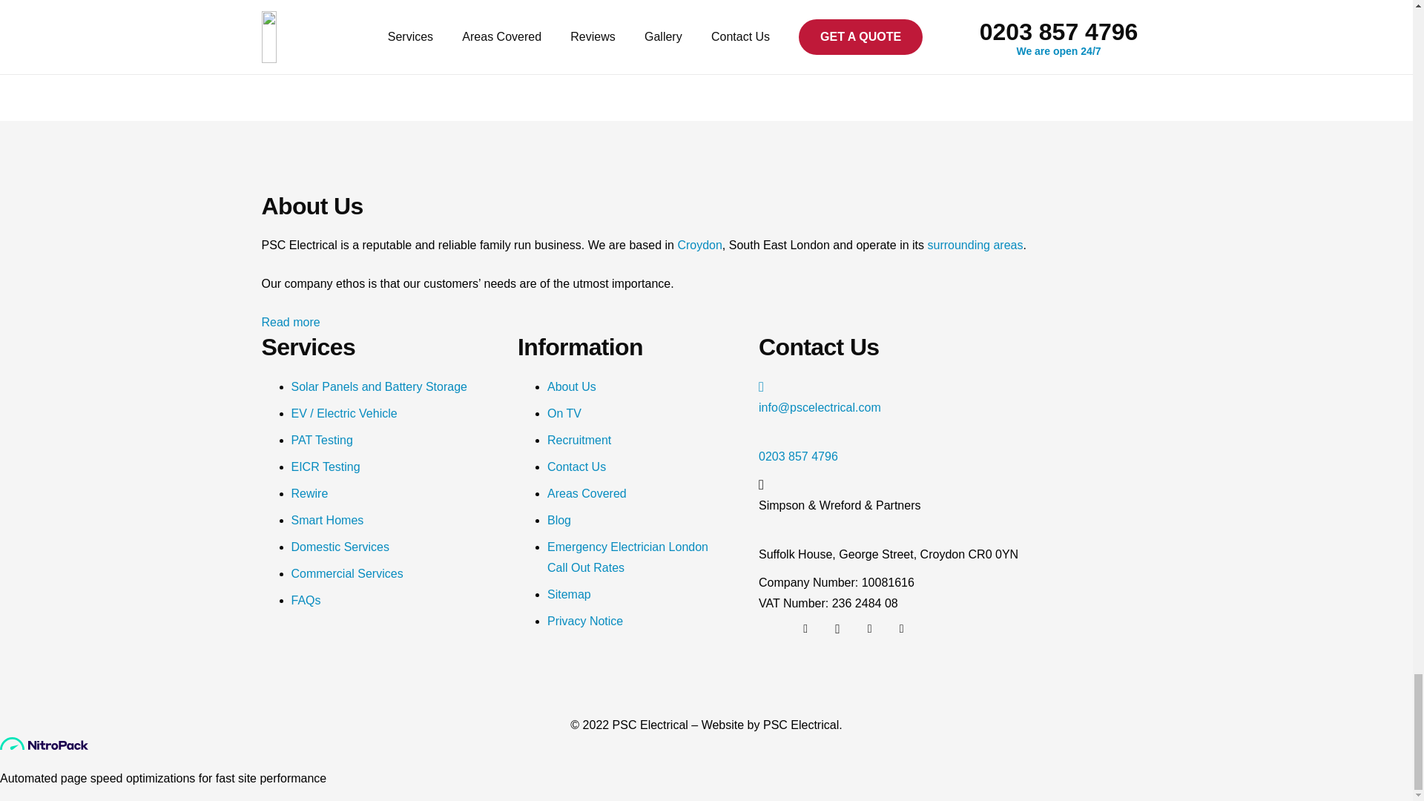  What do you see at coordinates (902, 629) in the screenshot?
I see `YouTube` at bounding box center [902, 629].